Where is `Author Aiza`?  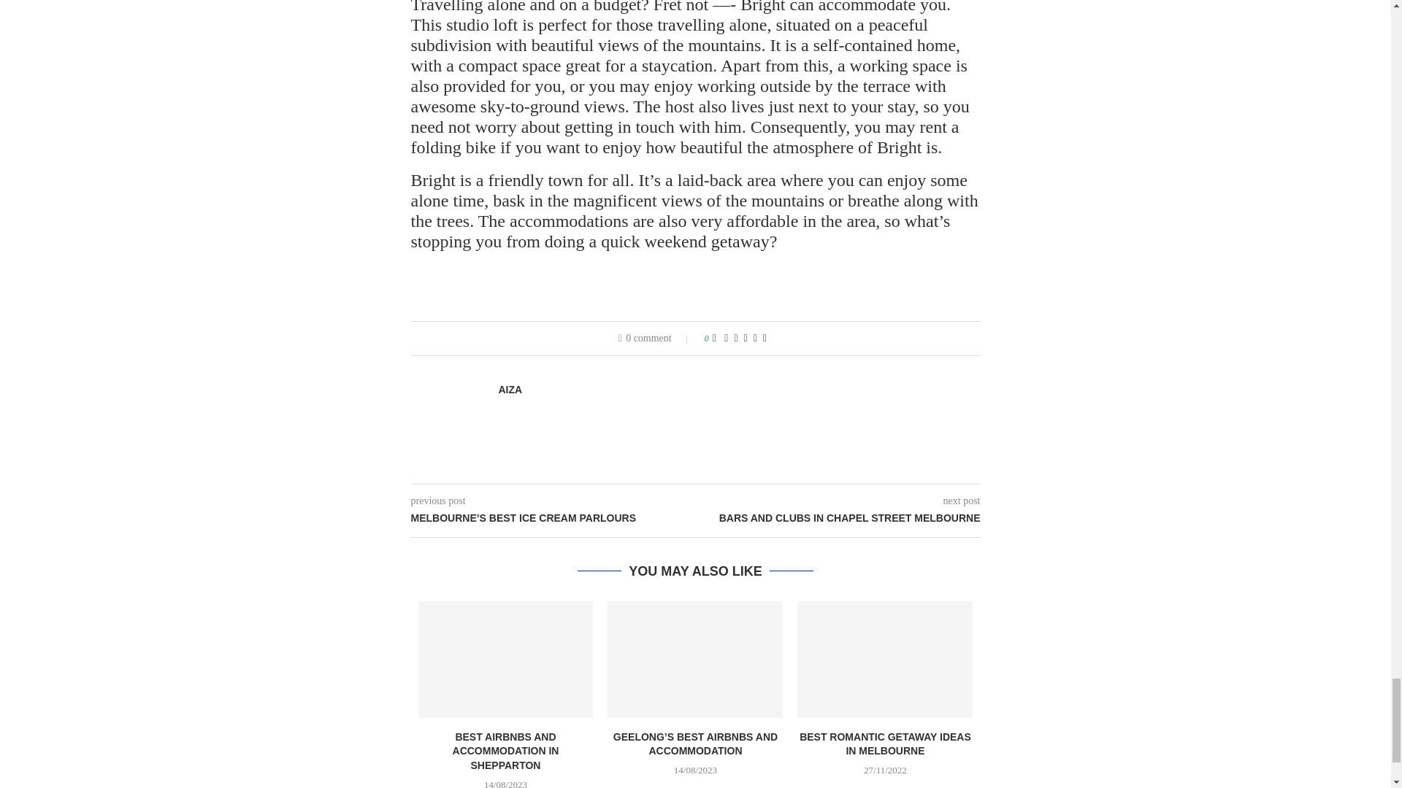 Author Aiza is located at coordinates (510, 390).